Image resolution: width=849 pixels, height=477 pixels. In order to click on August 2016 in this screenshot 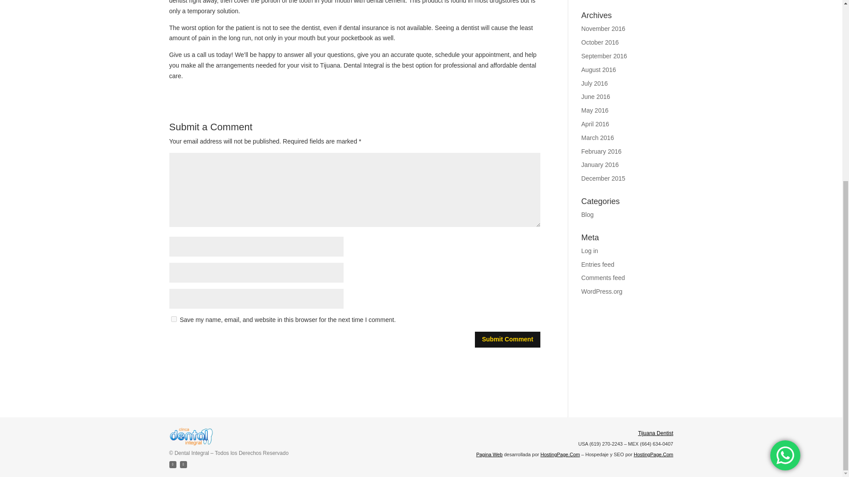, I will do `click(599, 70)`.